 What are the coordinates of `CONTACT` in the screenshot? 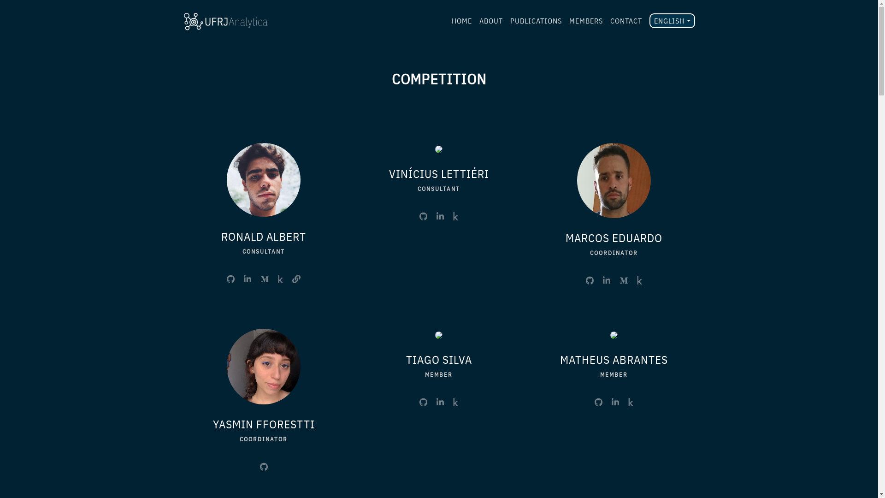 It's located at (626, 21).